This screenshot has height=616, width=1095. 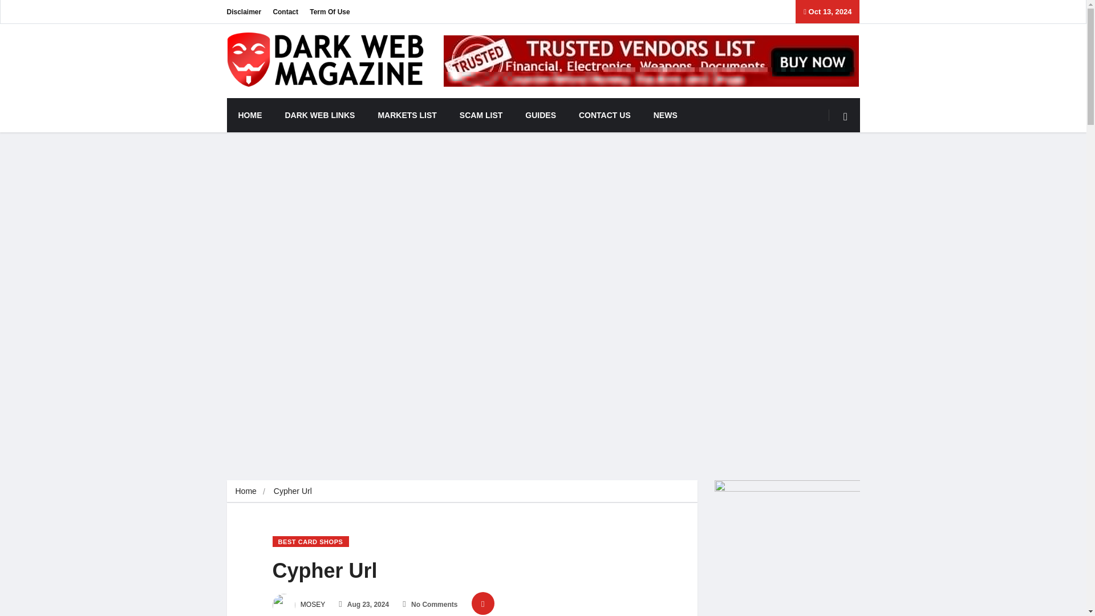 What do you see at coordinates (245, 491) in the screenshot?
I see `Home` at bounding box center [245, 491].